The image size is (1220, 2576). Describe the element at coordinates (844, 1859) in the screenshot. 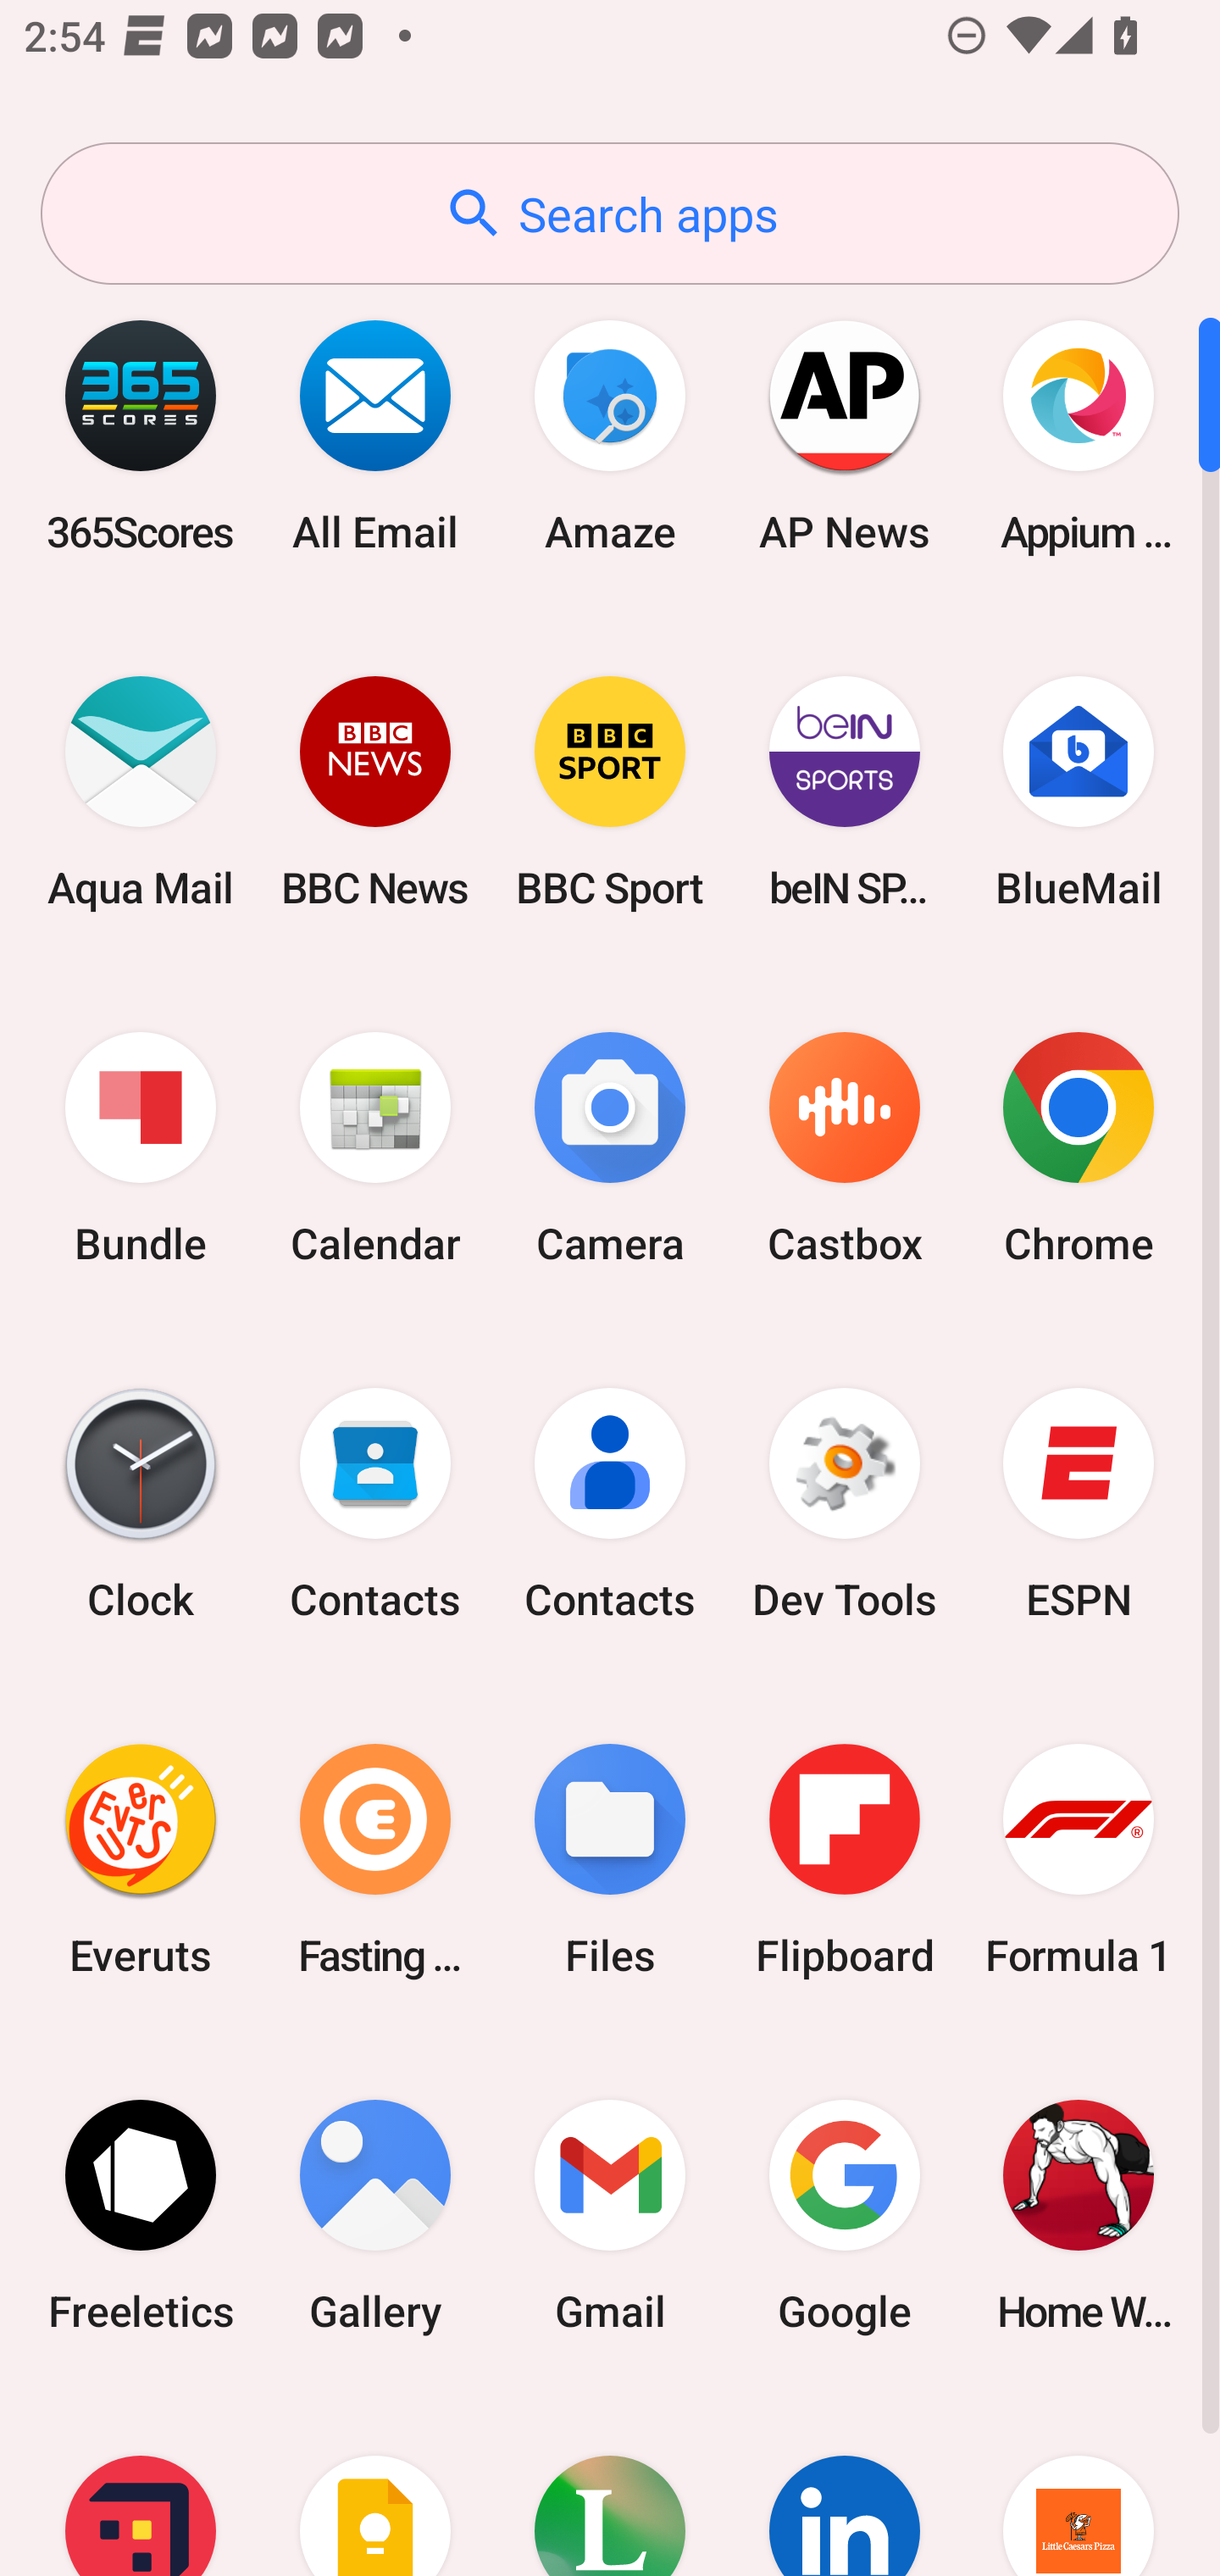

I see `Flipboard` at that location.